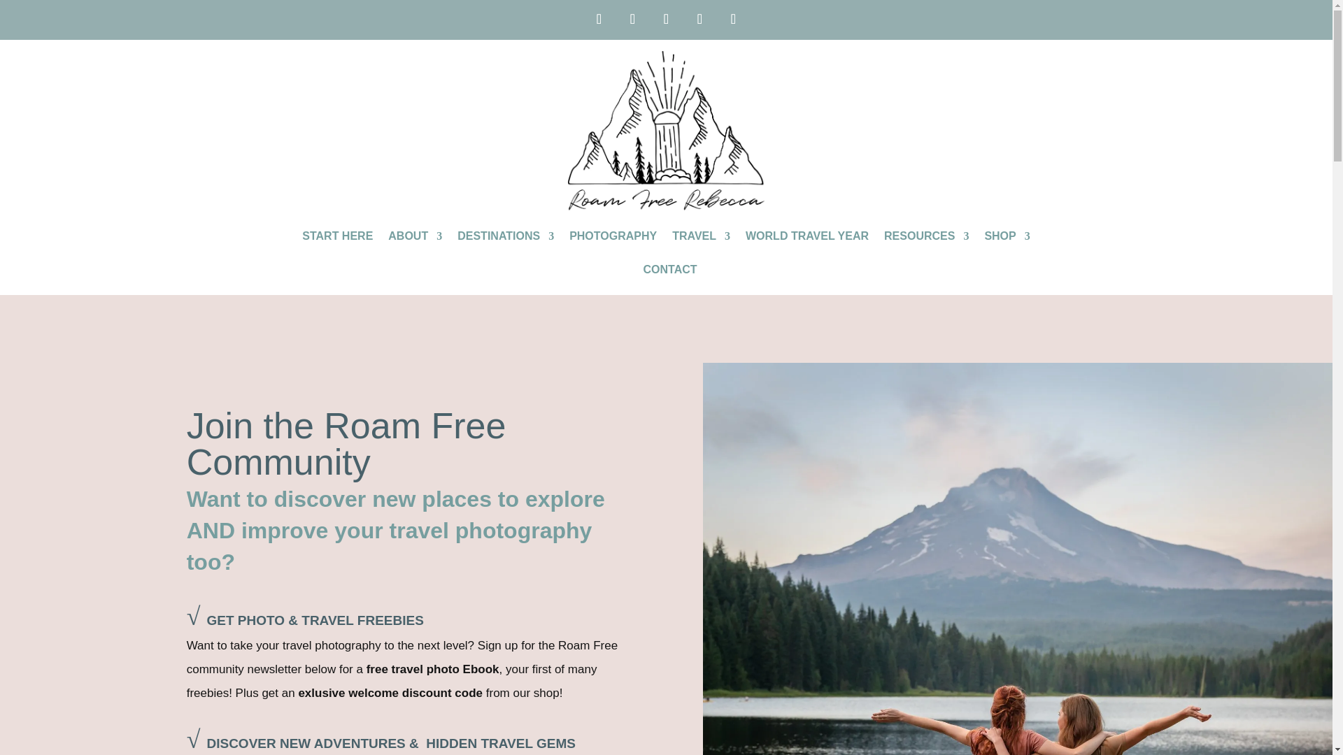 The image size is (1343, 755). Describe the element at coordinates (613, 246) in the screenshot. I see `PHOTOGRAPHY` at that location.